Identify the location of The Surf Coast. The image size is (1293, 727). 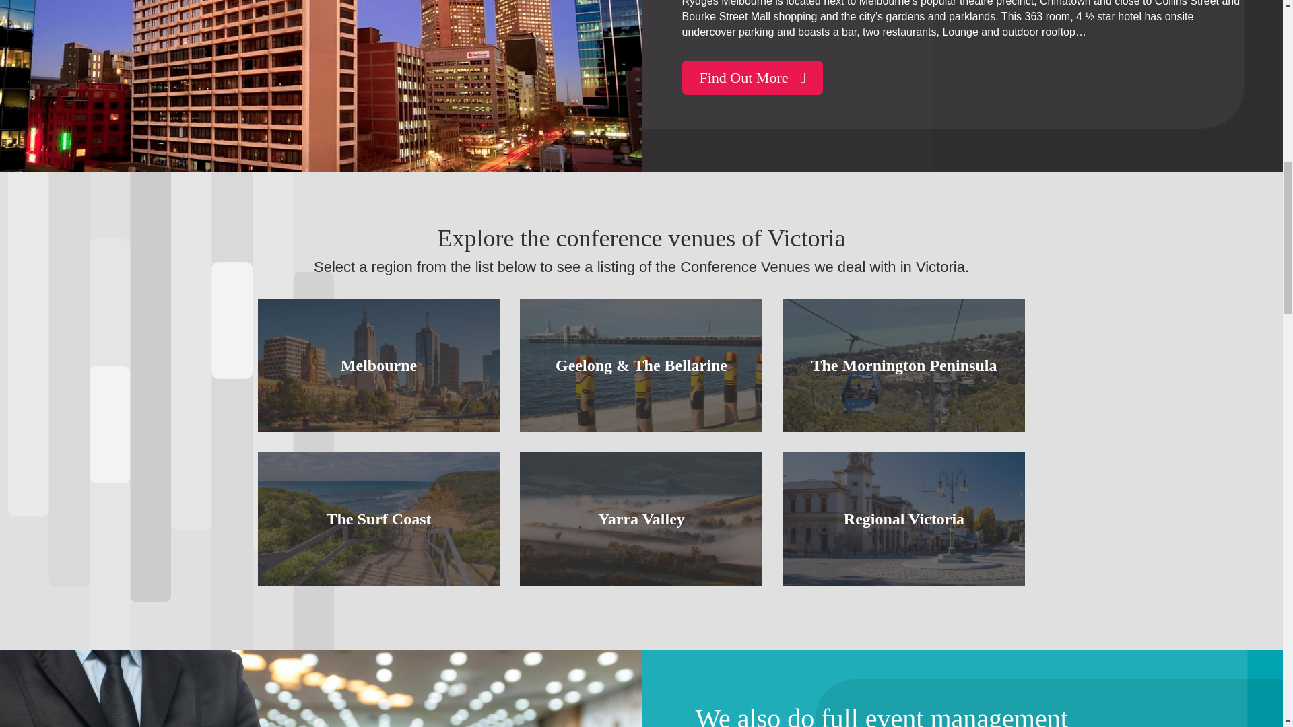
(378, 518).